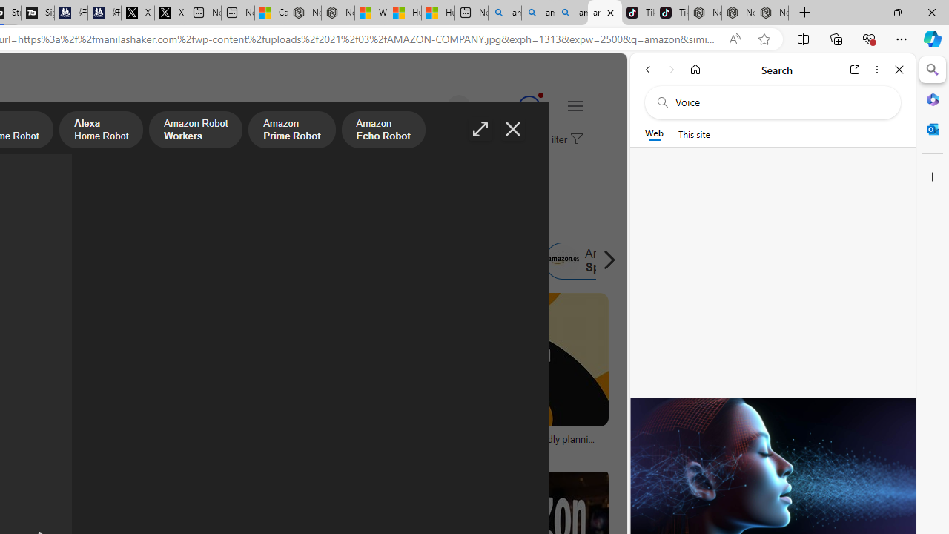 Image resolution: width=949 pixels, height=534 pixels. Describe the element at coordinates (489, 261) in the screenshot. I see `Amazon Shoes` at that location.